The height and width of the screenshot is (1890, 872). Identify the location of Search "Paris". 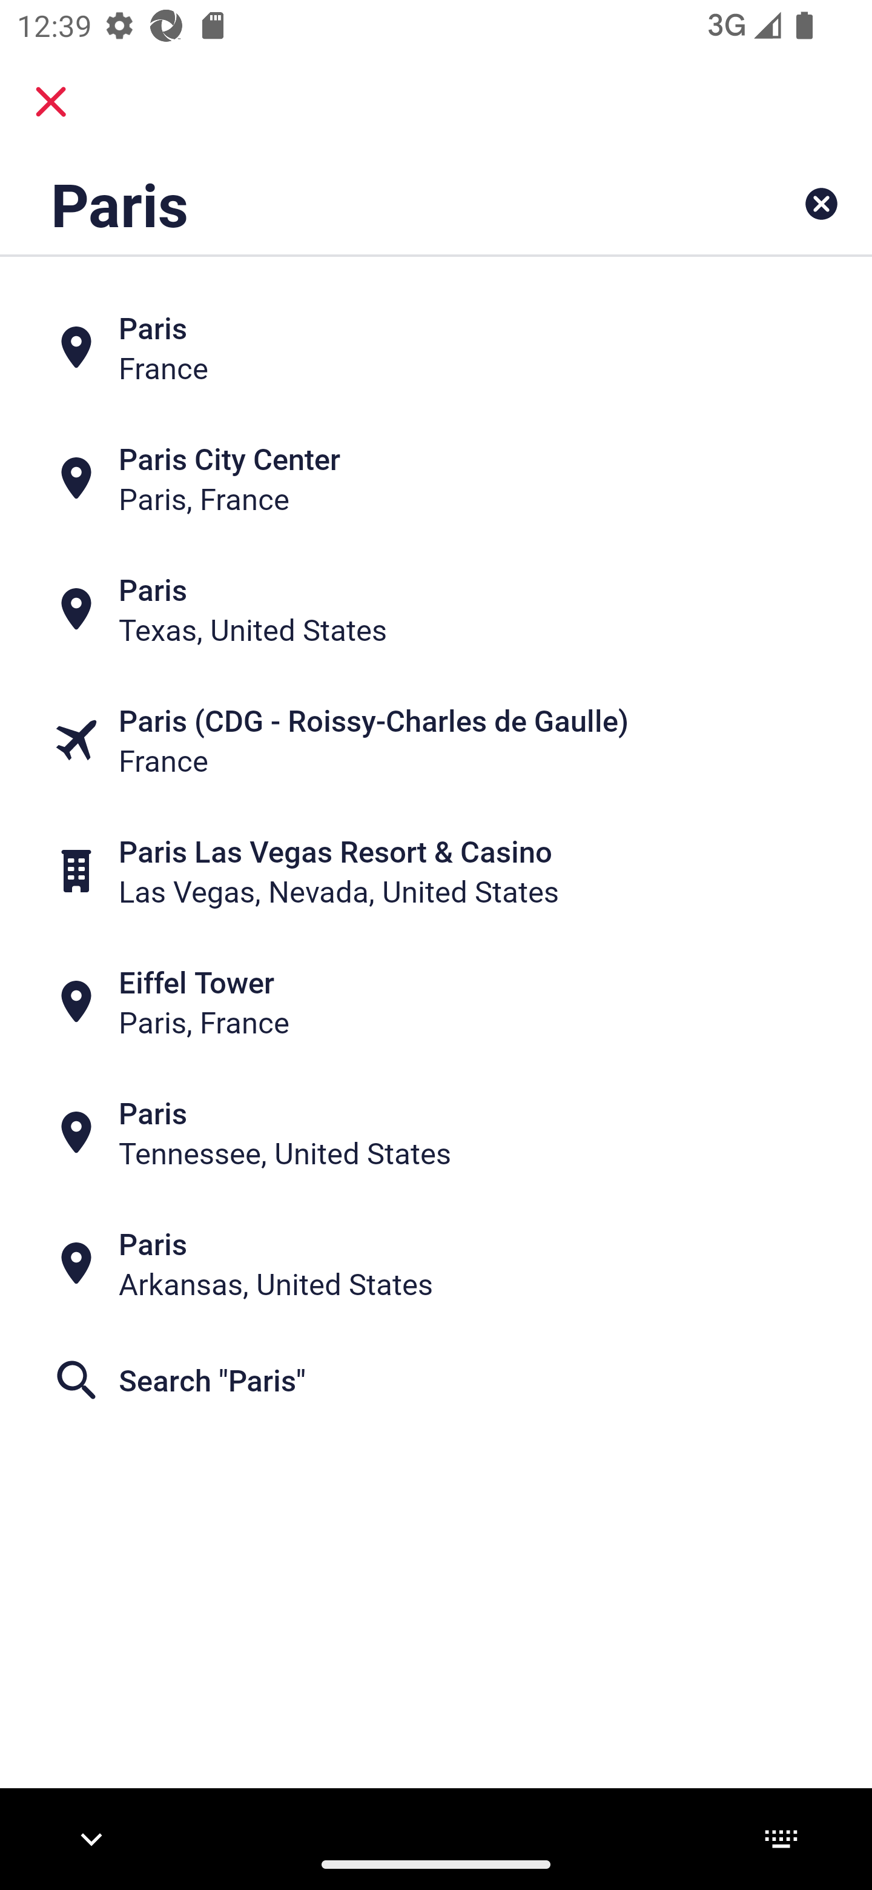
(436, 1379).